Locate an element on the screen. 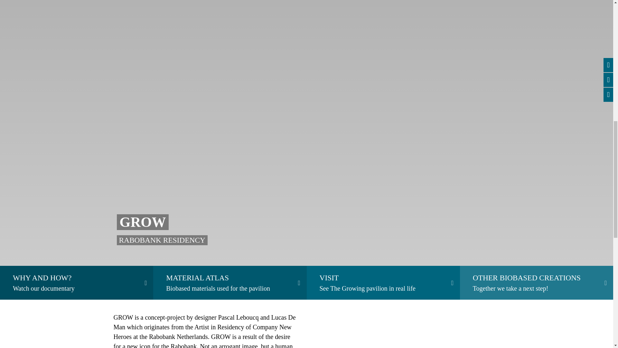 The width and height of the screenshot is (618, 348). Material Atlas is located at coordinates (77, 283).